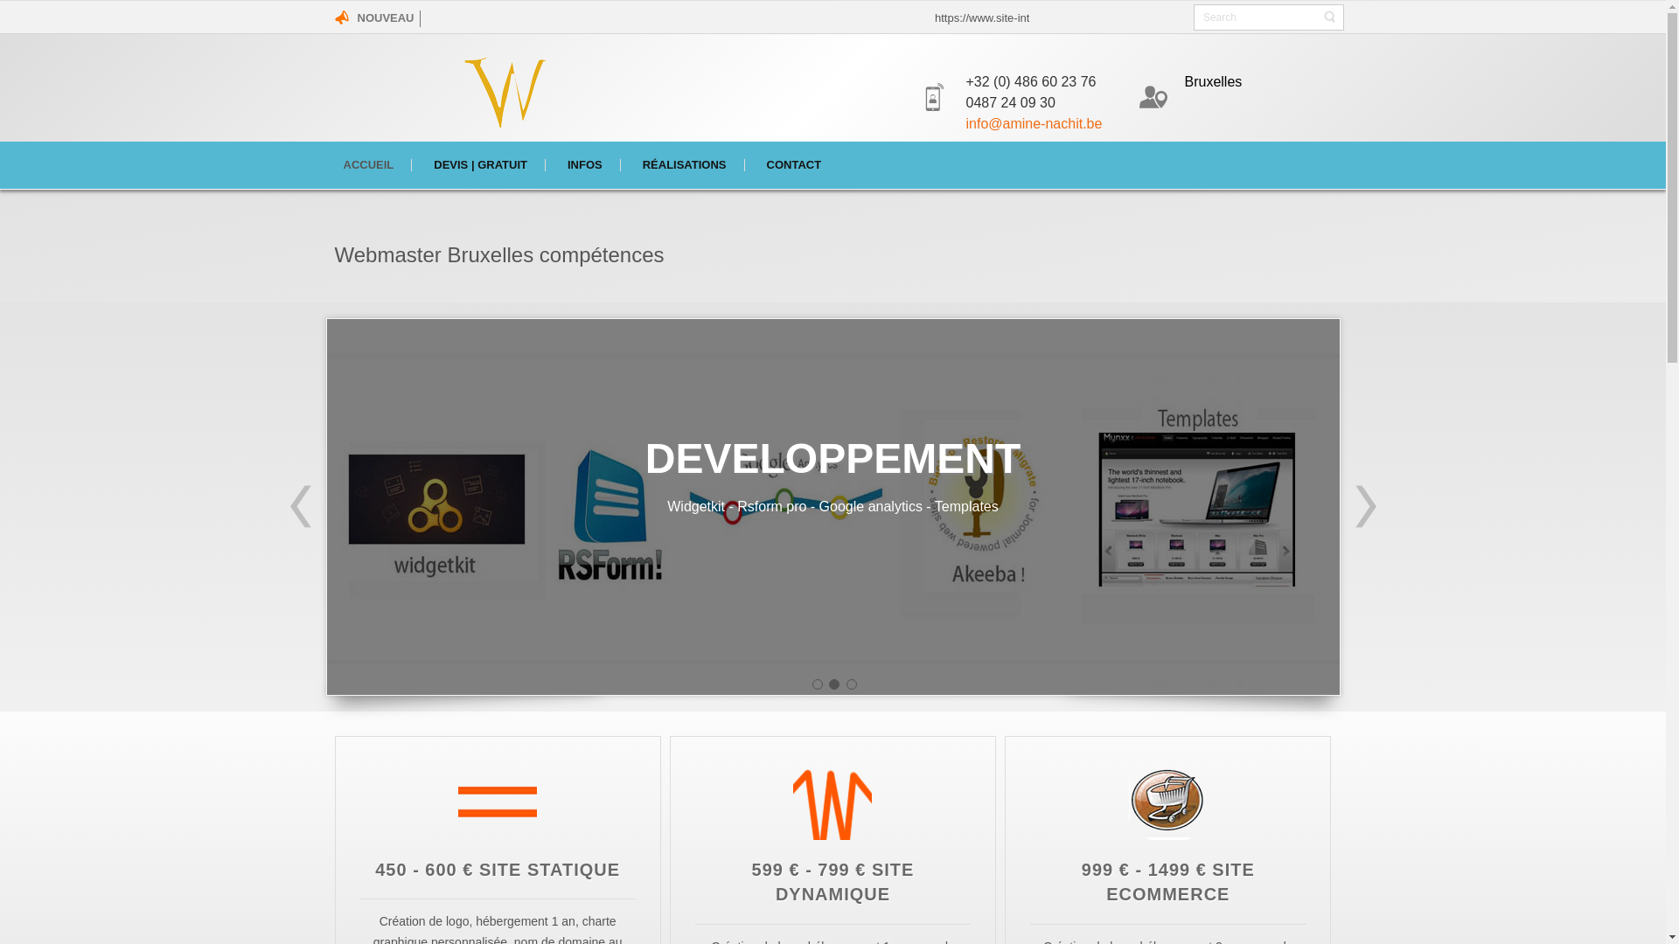 Image resolution: width=1679 pixels, height=944 pixels. I want to click on INFOS, so click(586, 165).